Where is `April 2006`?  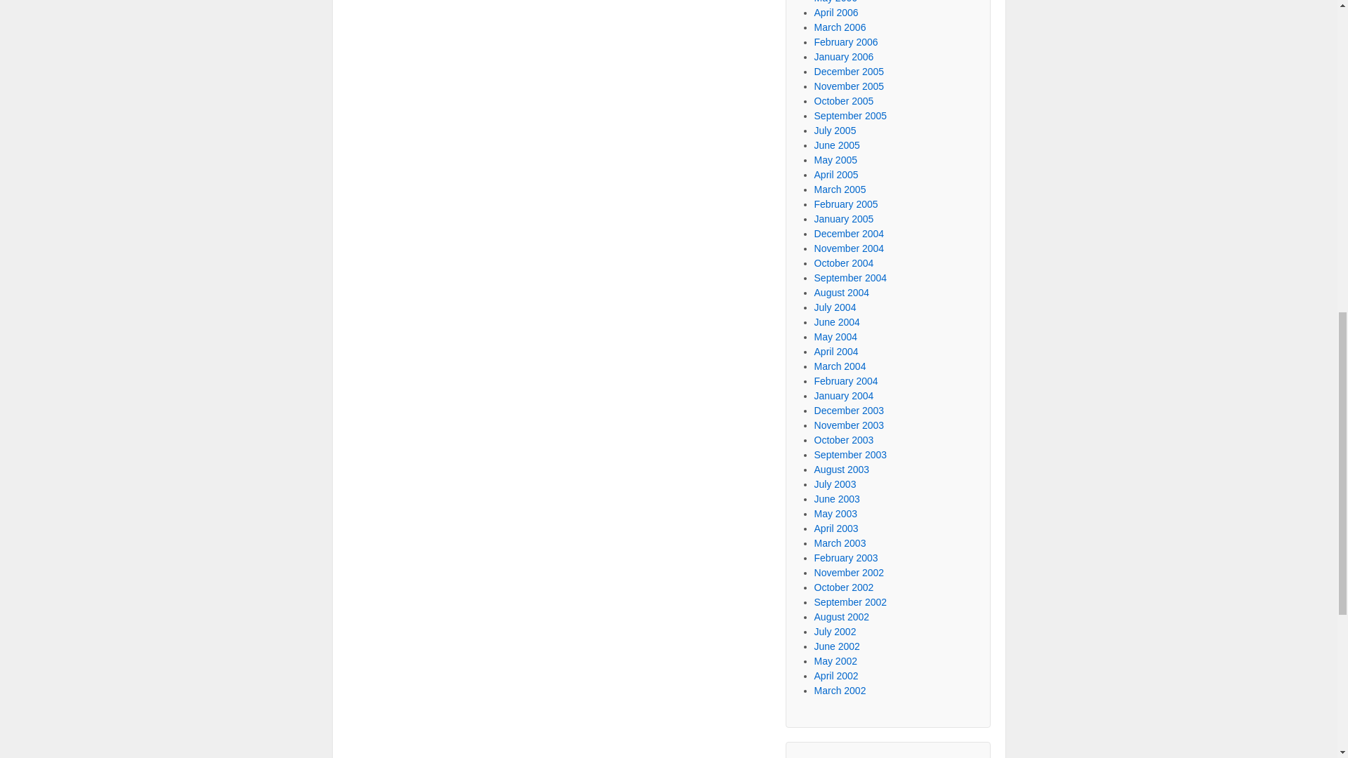 April 2006 is located at coordinates (836, 12).